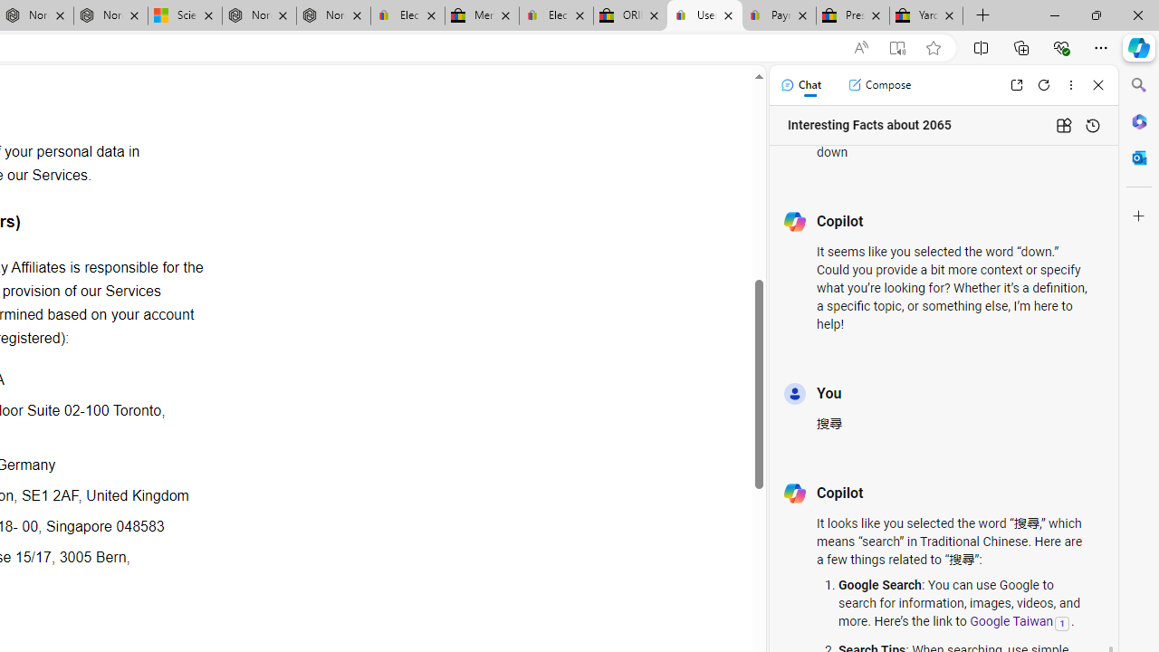  Describe the element at coordinates (1044, 85) in the screenshot. I see `Refresh` at that location.